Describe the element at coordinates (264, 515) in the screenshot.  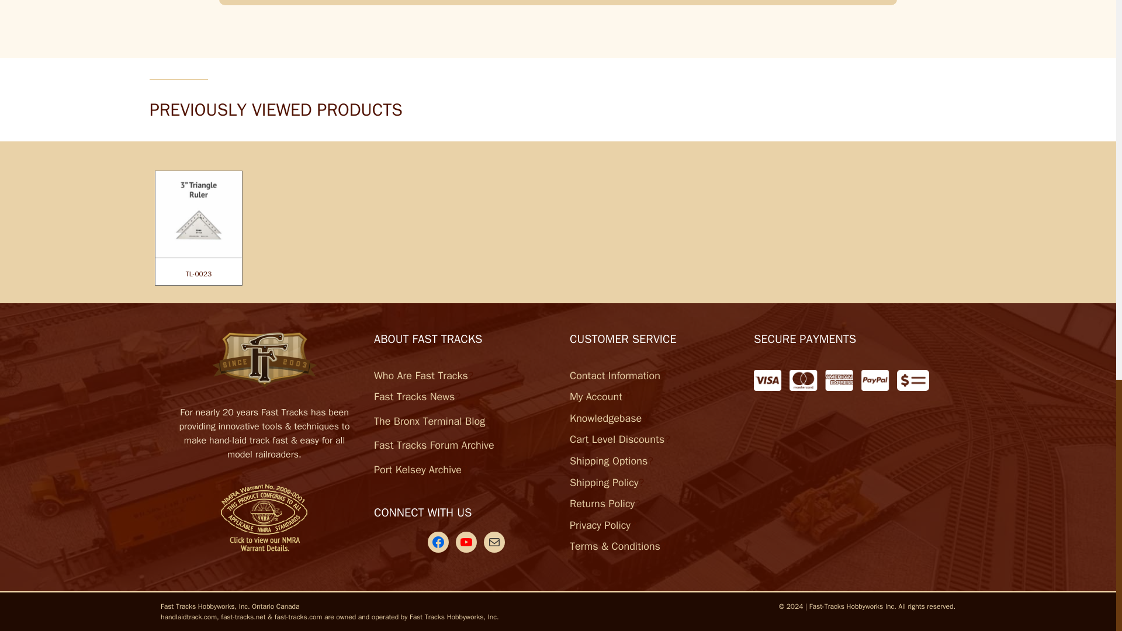
I see `View Fast Tracks NMRA Warrant` at that location.